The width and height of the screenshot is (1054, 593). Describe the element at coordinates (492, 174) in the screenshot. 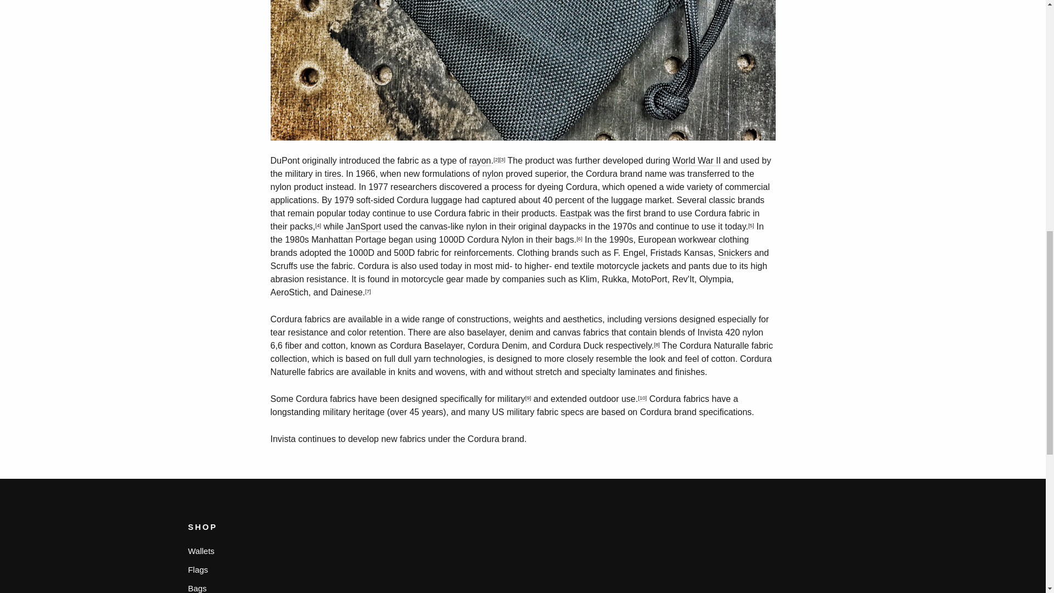

I see `nylon` at that location.